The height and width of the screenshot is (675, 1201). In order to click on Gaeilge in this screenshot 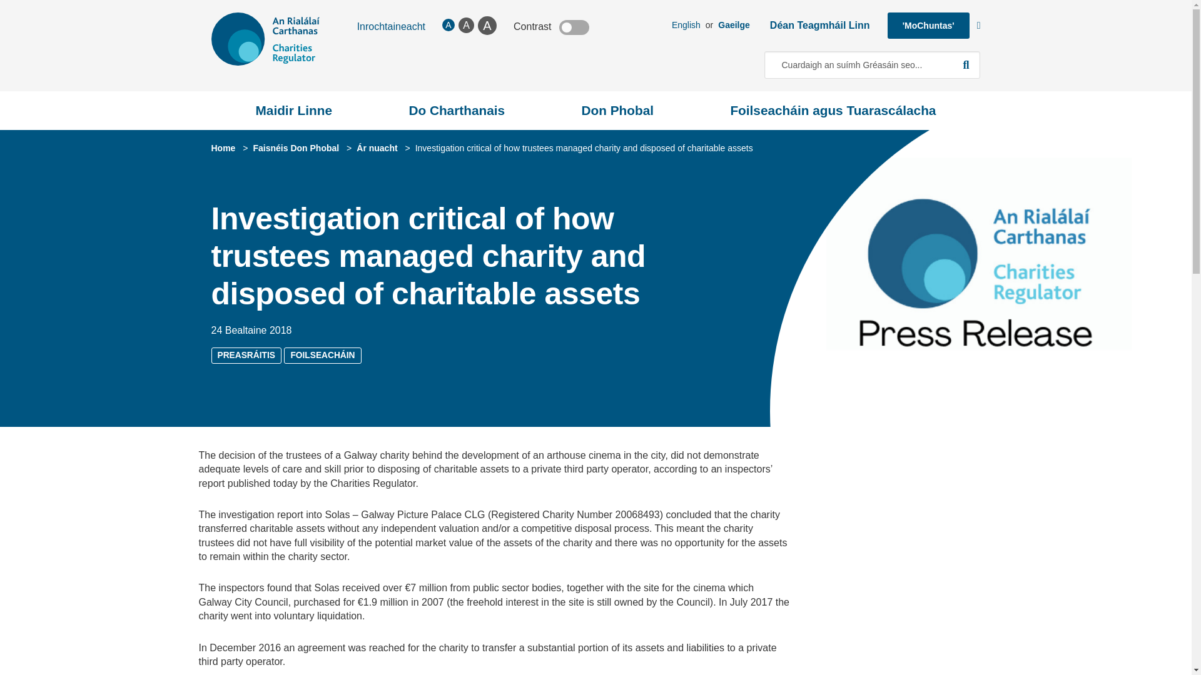, I will do `click(734, 25)`.